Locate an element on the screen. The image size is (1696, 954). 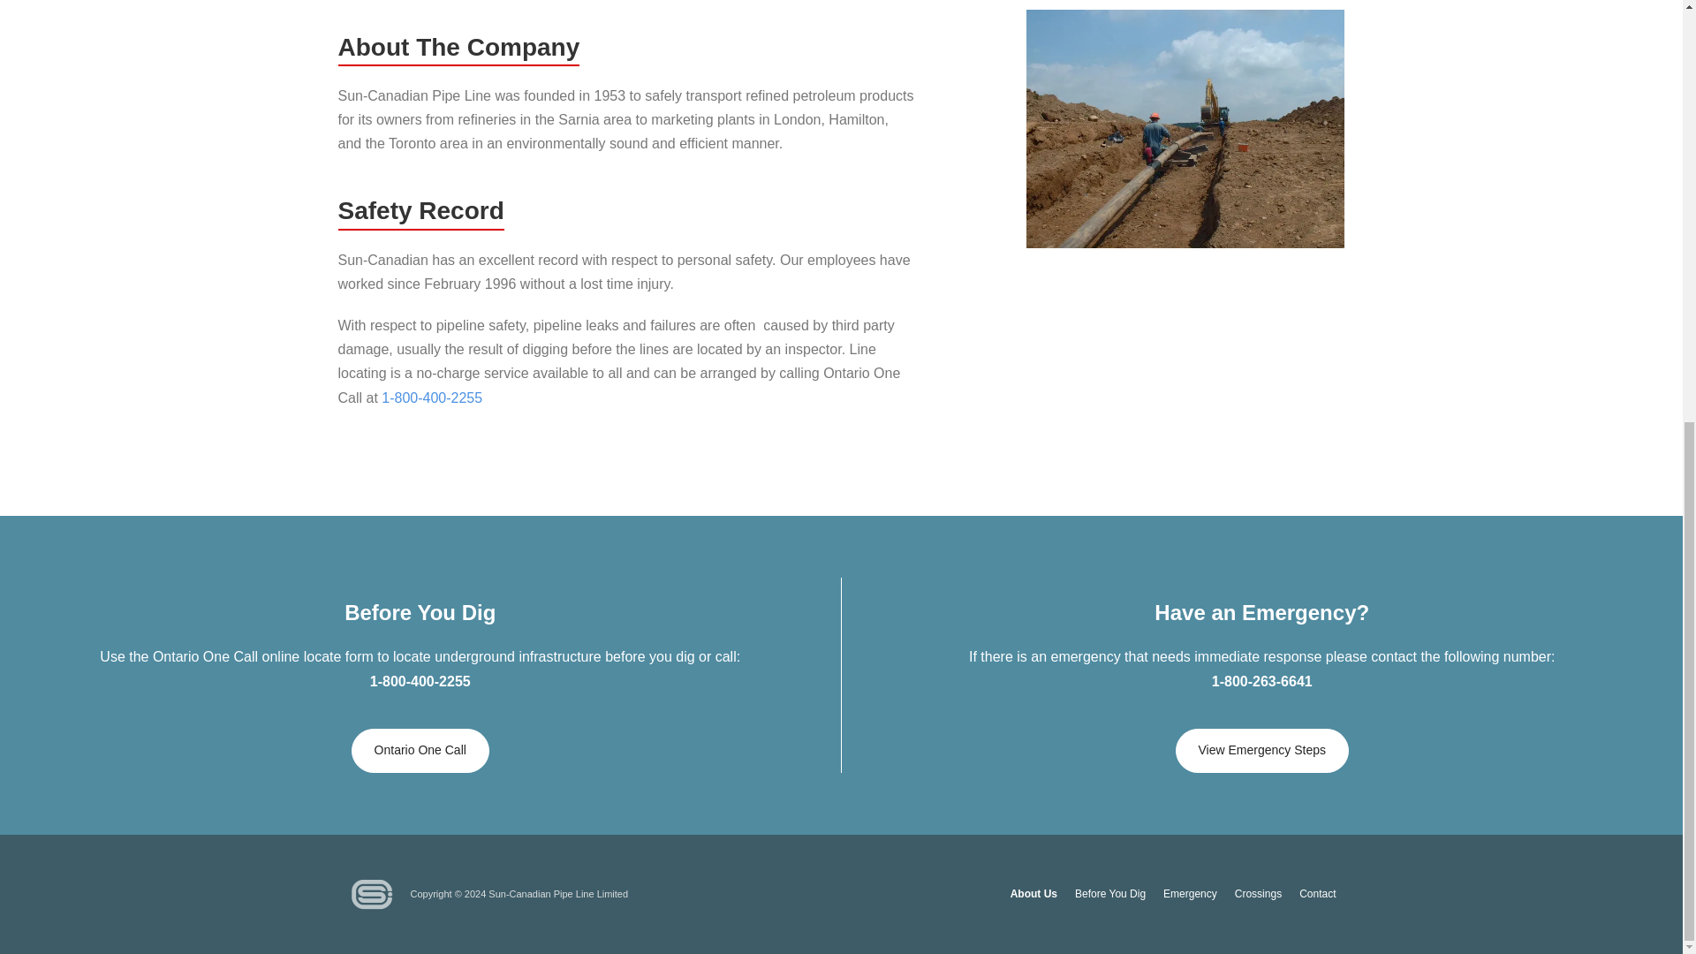
1-800-263-6641 is located at coordinates (1262, 680).